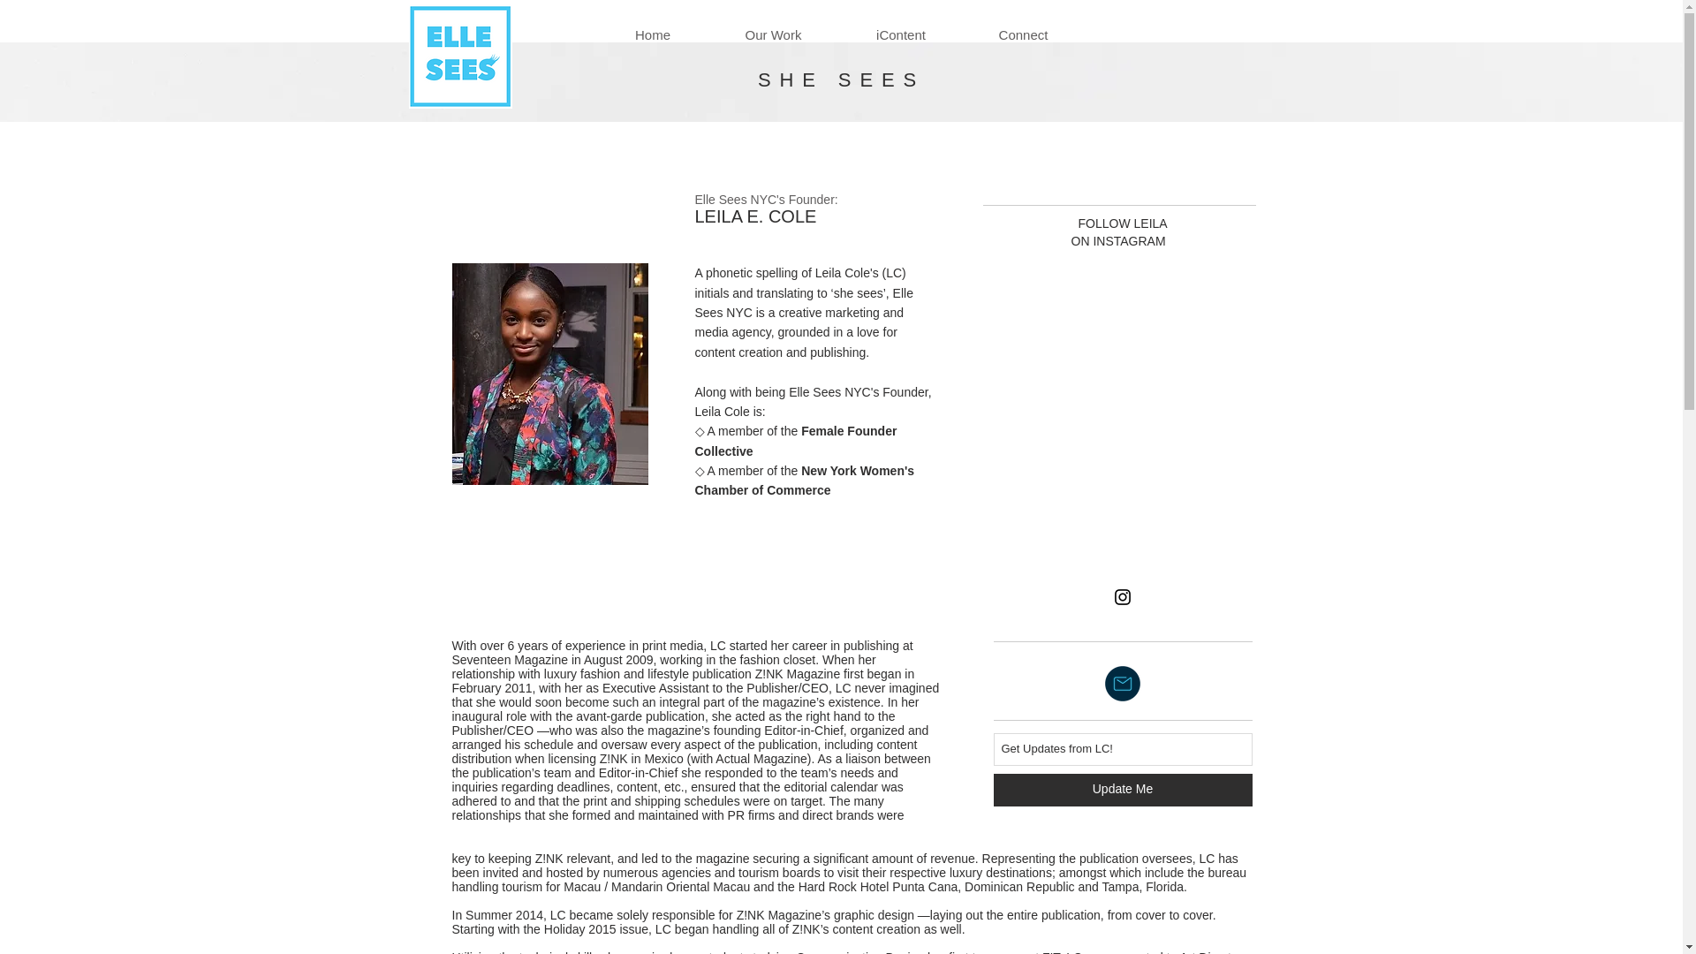  What do you see at coordinates (1024, 35) in the screenshot?
I see `Connect` at bounding box center [1024, 35].